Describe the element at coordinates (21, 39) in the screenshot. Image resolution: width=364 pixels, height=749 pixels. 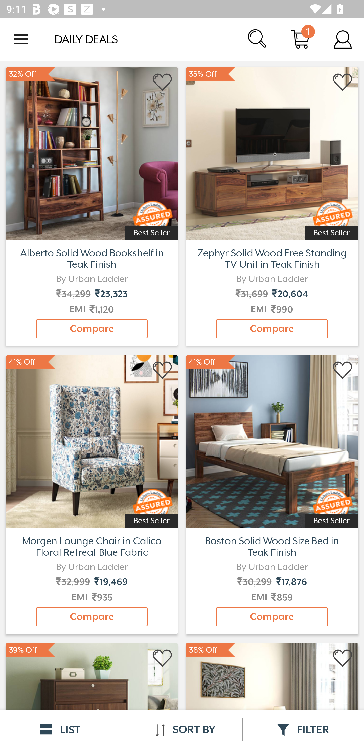
I see `Open navigation drawer` at that location.